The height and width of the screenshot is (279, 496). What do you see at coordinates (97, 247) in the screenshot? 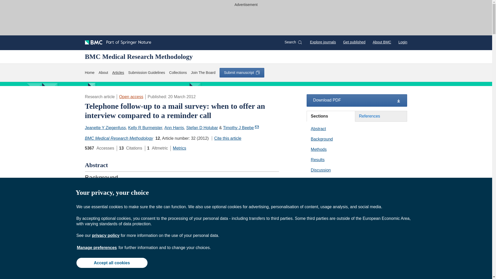
I see `Manage preferences` at bounding box center [97, 247].